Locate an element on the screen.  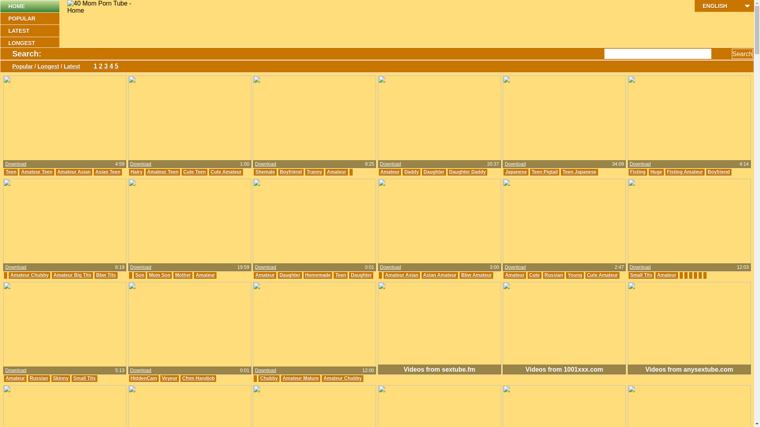
Cute Asian is located at coordinates (54, 189).